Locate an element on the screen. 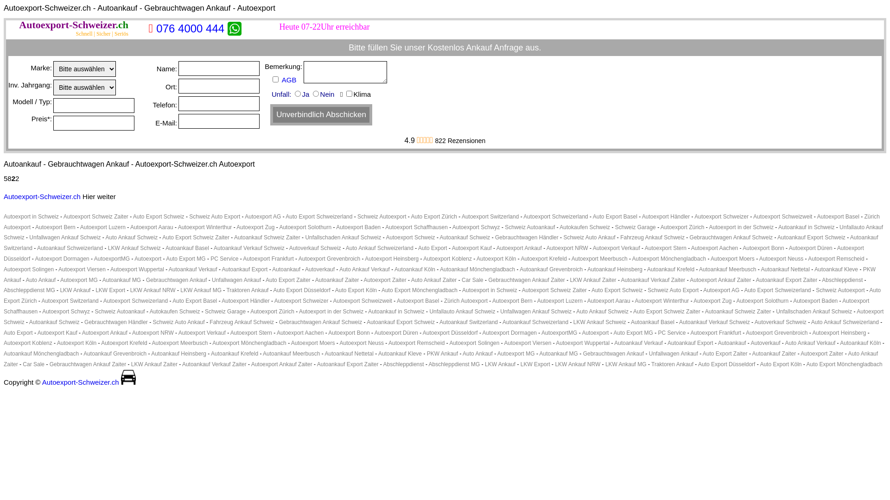 Image resolution: width=890 pixels, height=500 pixels. Autoankauf Grevenbroich is located at coordinates (551, 269).